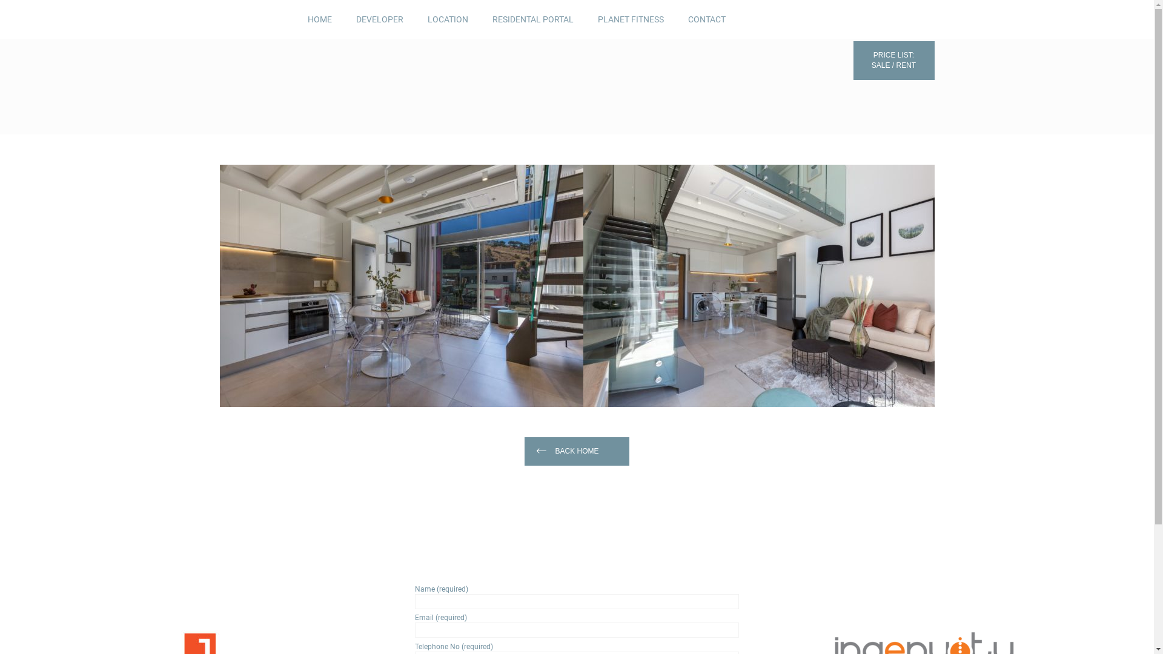 This screenshot has height=654, width=1163. I want to click on CONTACT, so click(707, 19).